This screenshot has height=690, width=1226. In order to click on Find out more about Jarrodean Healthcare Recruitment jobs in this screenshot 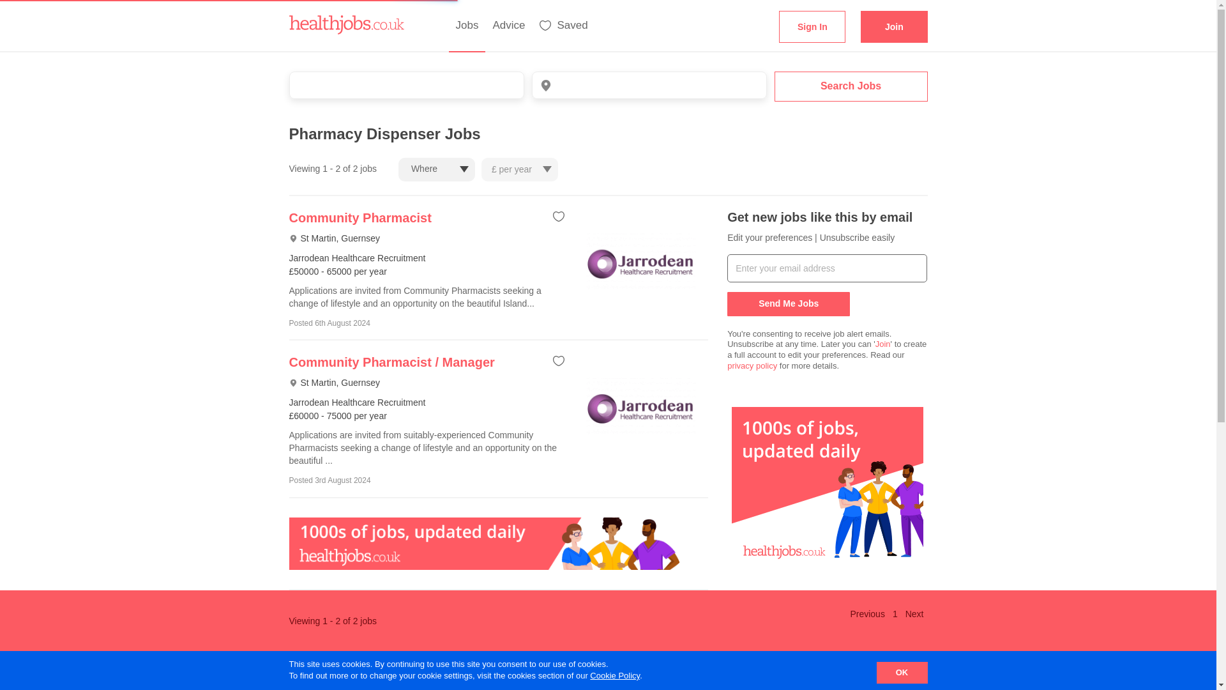, I will do `click(391, 362)`.